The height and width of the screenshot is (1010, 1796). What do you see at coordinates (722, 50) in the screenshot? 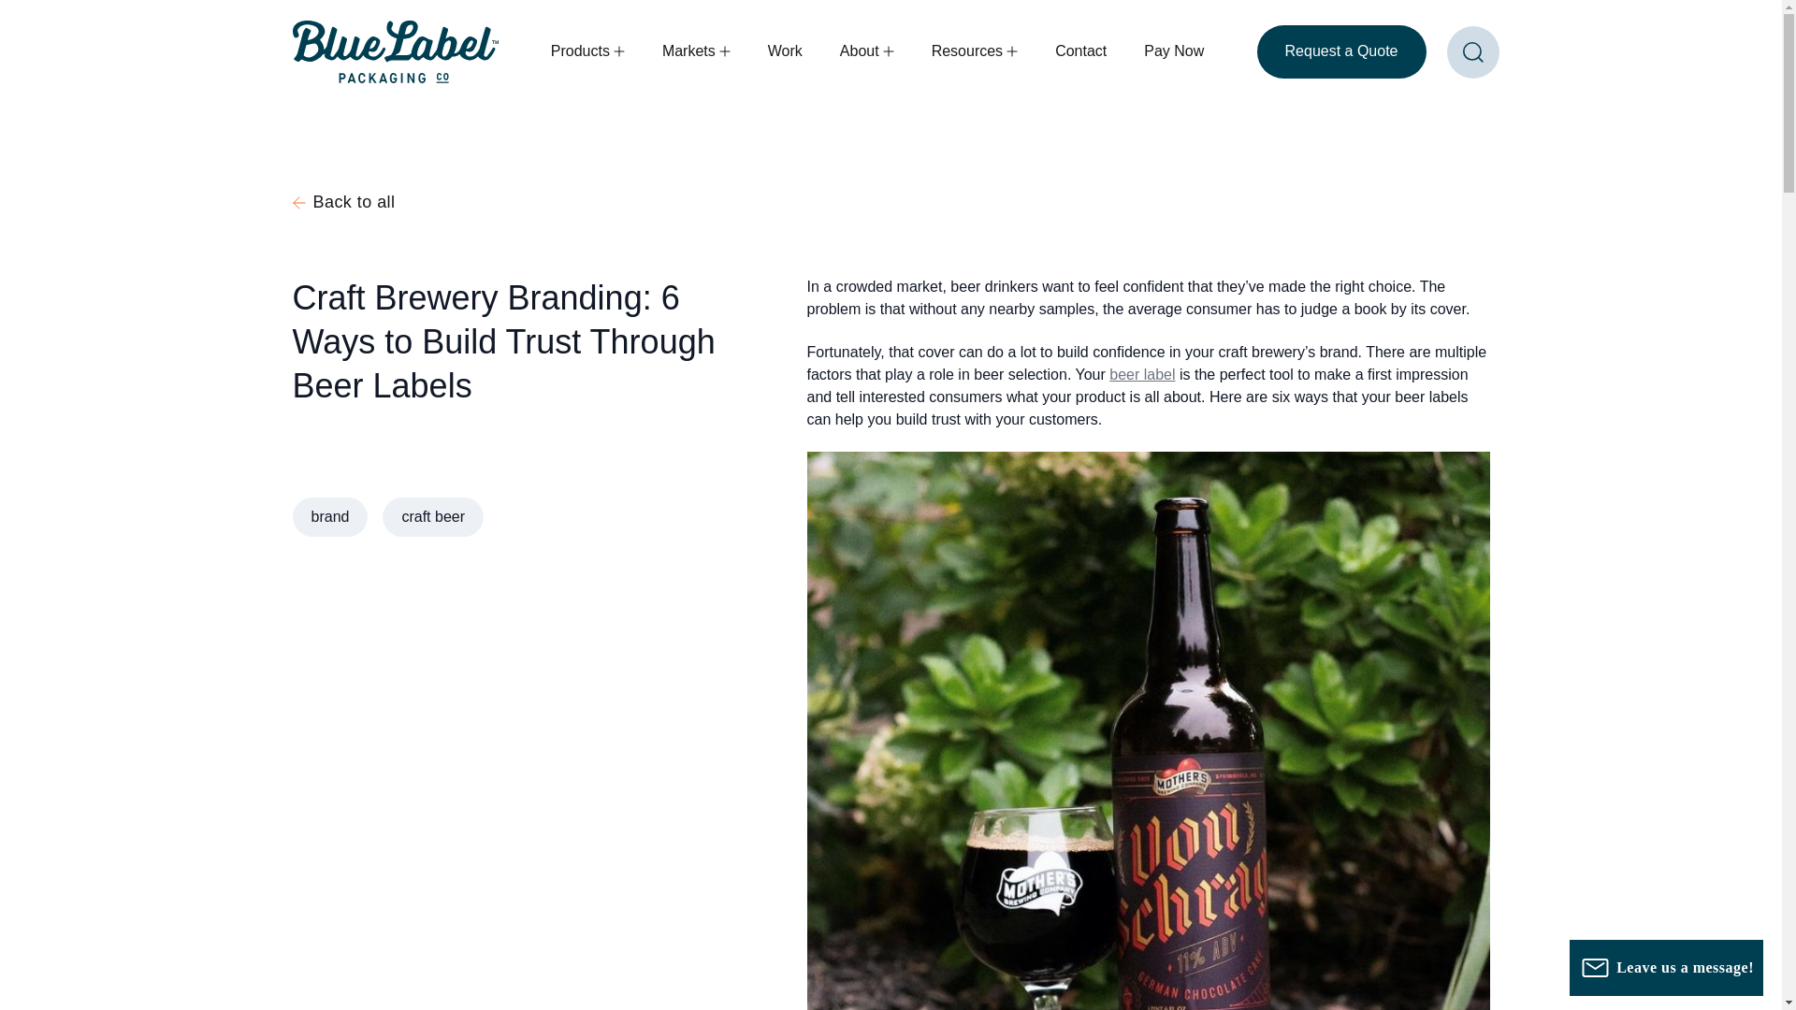
I see `Open Submenu` at bounding box center [722, 50].